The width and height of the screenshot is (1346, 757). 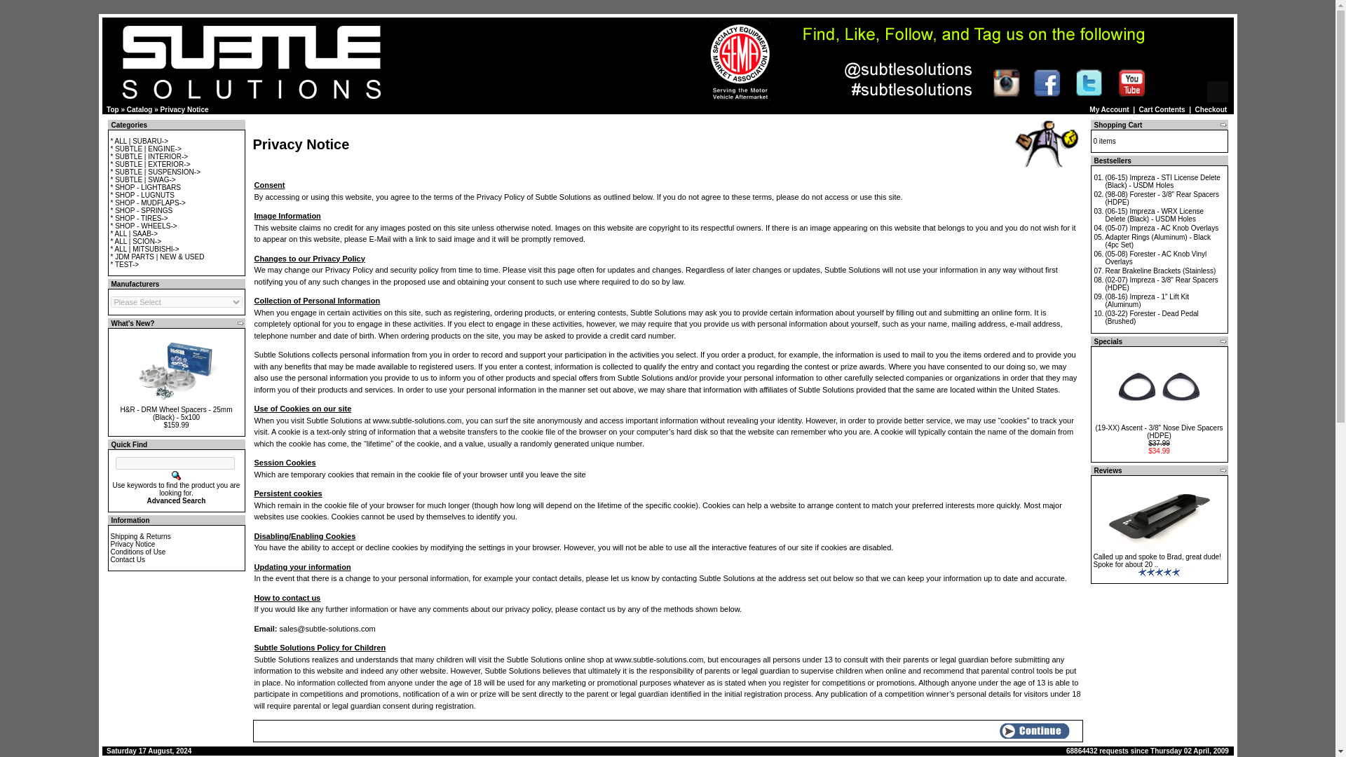 I want to click on  Cart Contents , so click(x=1190, y=91).